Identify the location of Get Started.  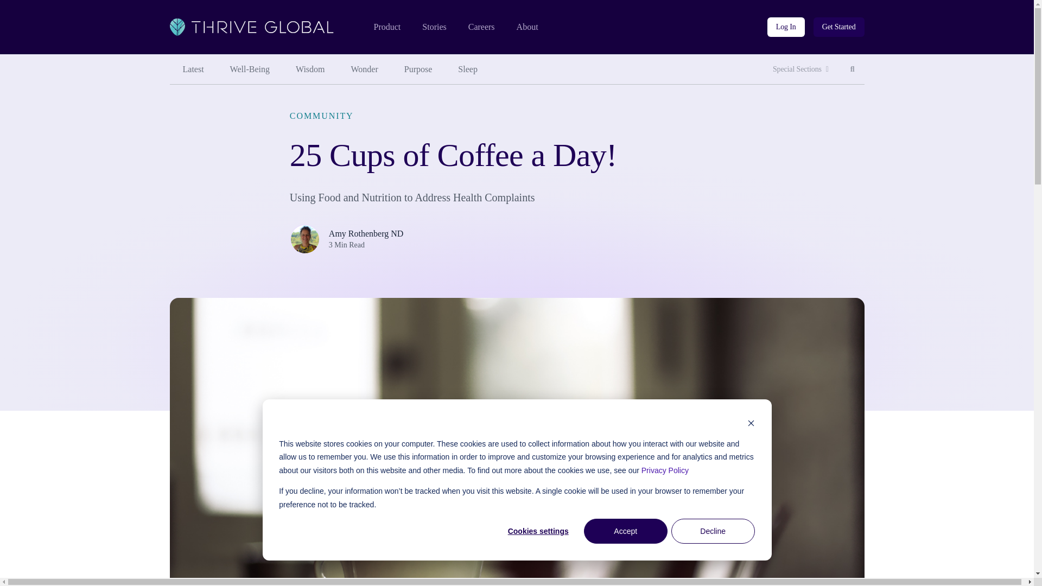
(839, 27).